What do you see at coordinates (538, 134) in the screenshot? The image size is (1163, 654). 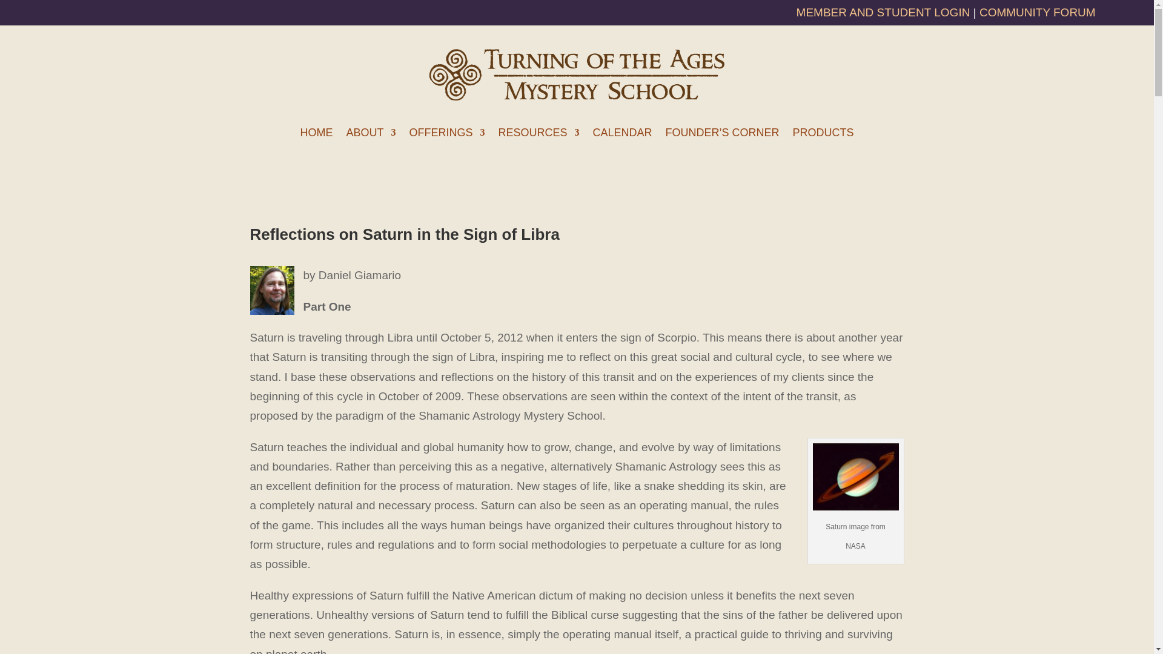 I see `RESOURCES` at bounding box center [538, 134].